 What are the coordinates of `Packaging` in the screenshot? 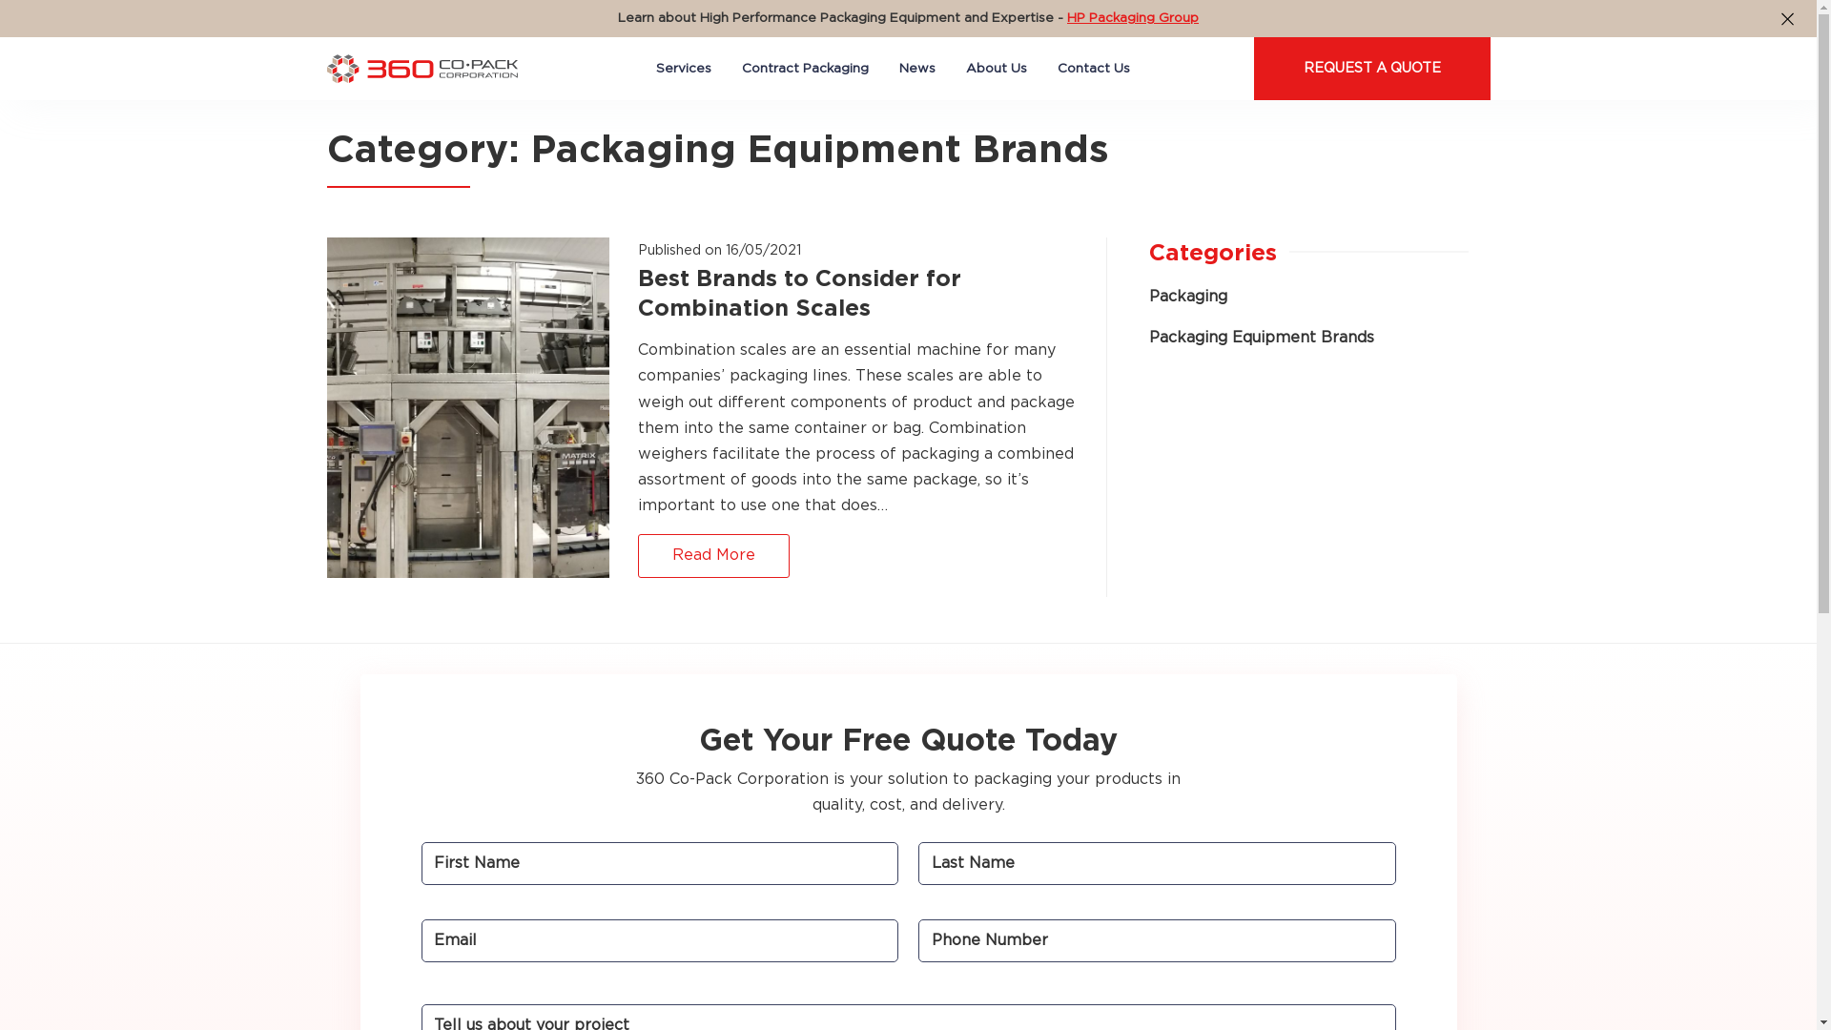 It's located at (1188, 297).